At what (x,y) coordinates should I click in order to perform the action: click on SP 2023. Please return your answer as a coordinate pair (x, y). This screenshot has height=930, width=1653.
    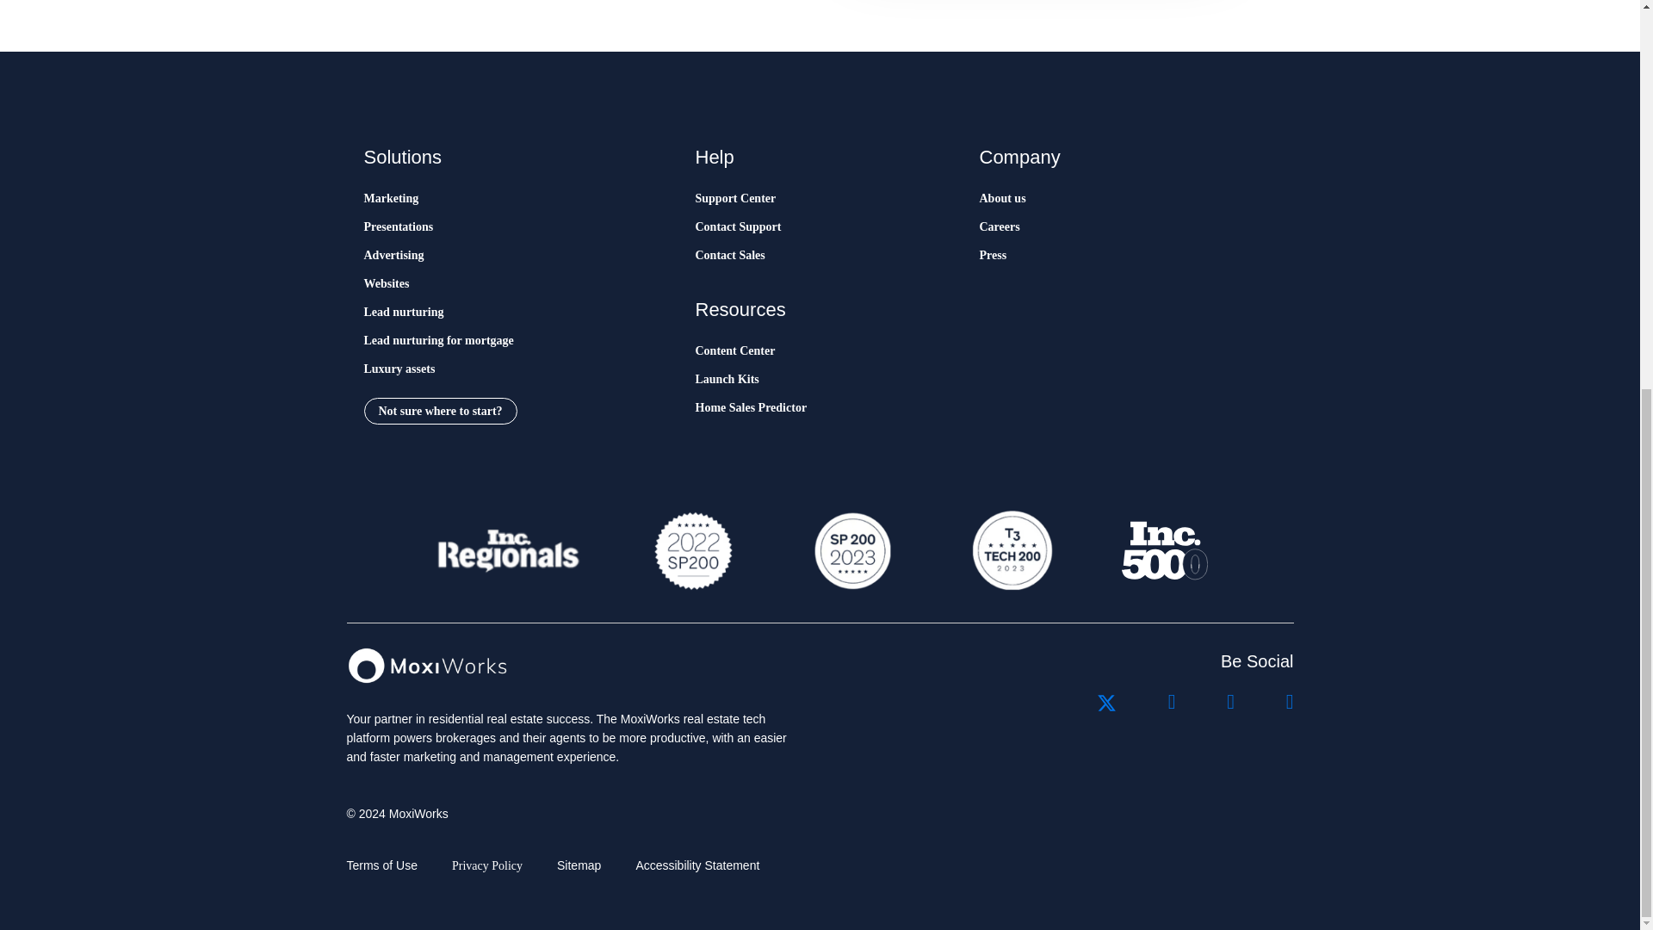
    Looking at the image, I should click on (851, 550).